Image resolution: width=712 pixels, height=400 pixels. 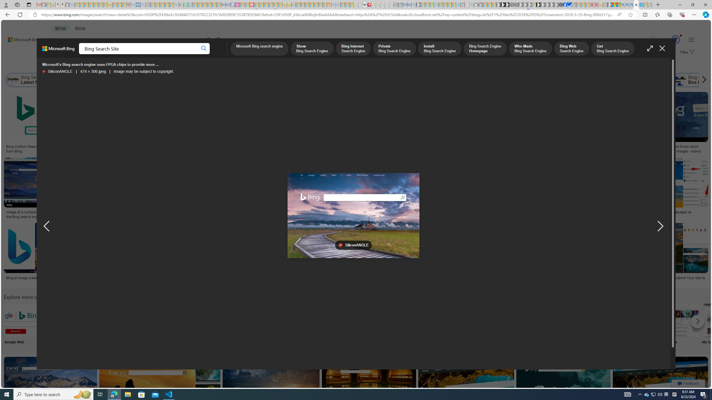 I want to click on FIX: Downloading proxy script message on Google ChromeSave, so click(x=259, y=255).